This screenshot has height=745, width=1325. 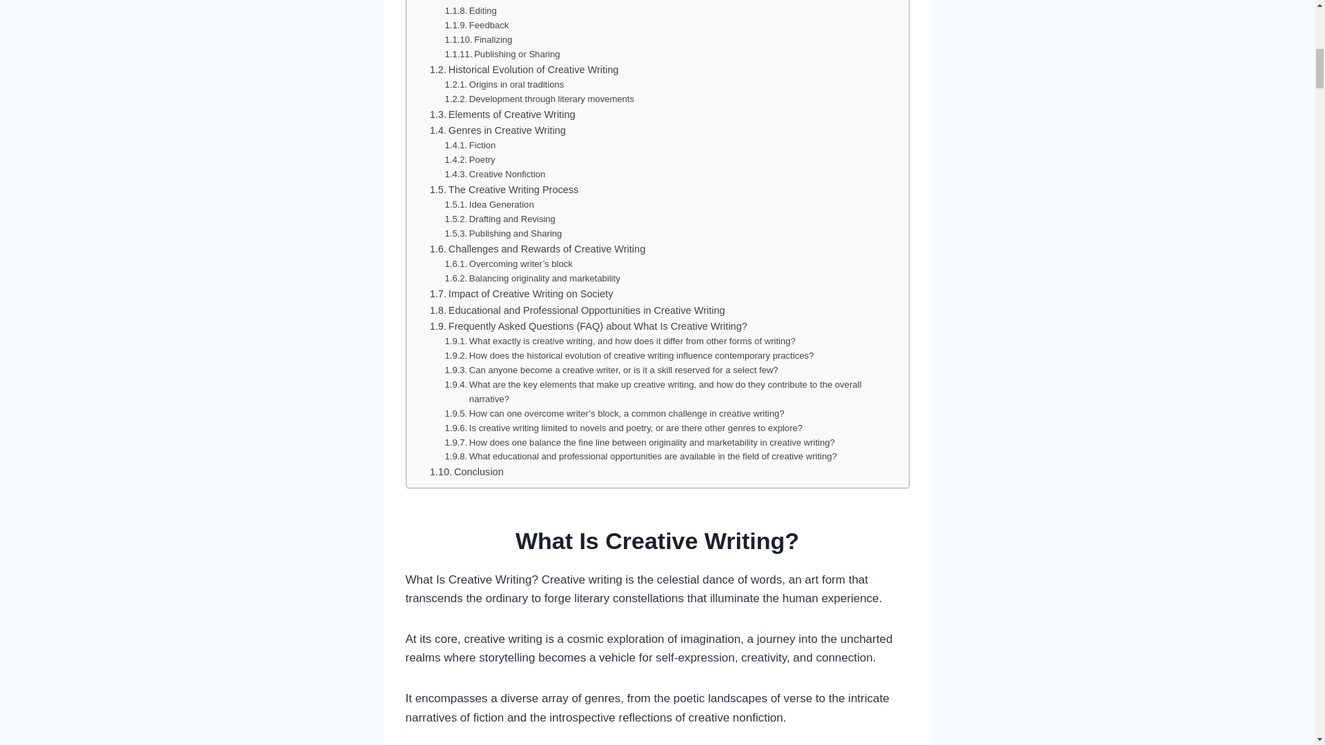 I want to click on Revision, so click(x=475, y=2).